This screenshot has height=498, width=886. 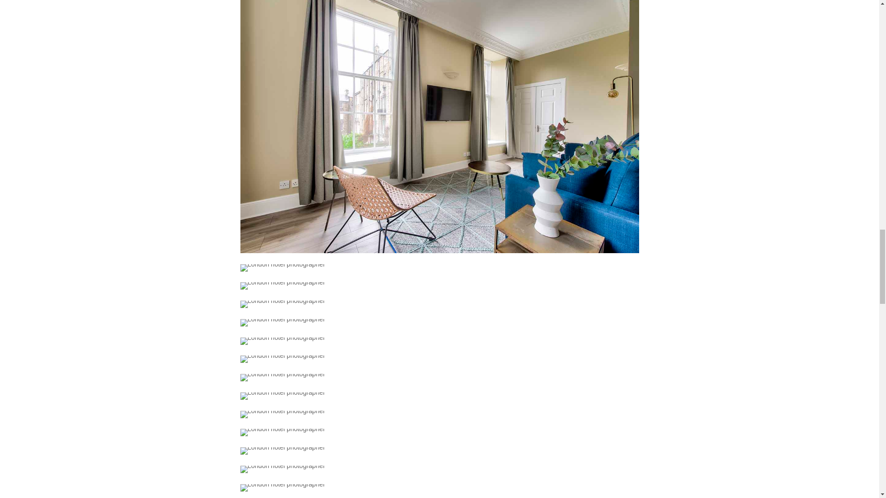 What do you see at coordinates (282, 341) in the screenshot?
I see `London hotel photographer` at bounding box center [282, 341].